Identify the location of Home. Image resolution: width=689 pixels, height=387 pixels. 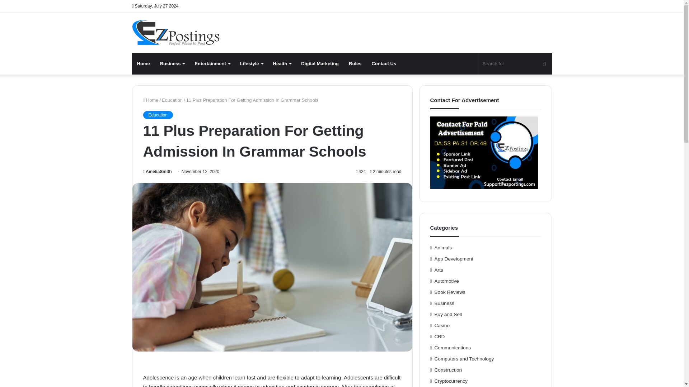
(150, 100).